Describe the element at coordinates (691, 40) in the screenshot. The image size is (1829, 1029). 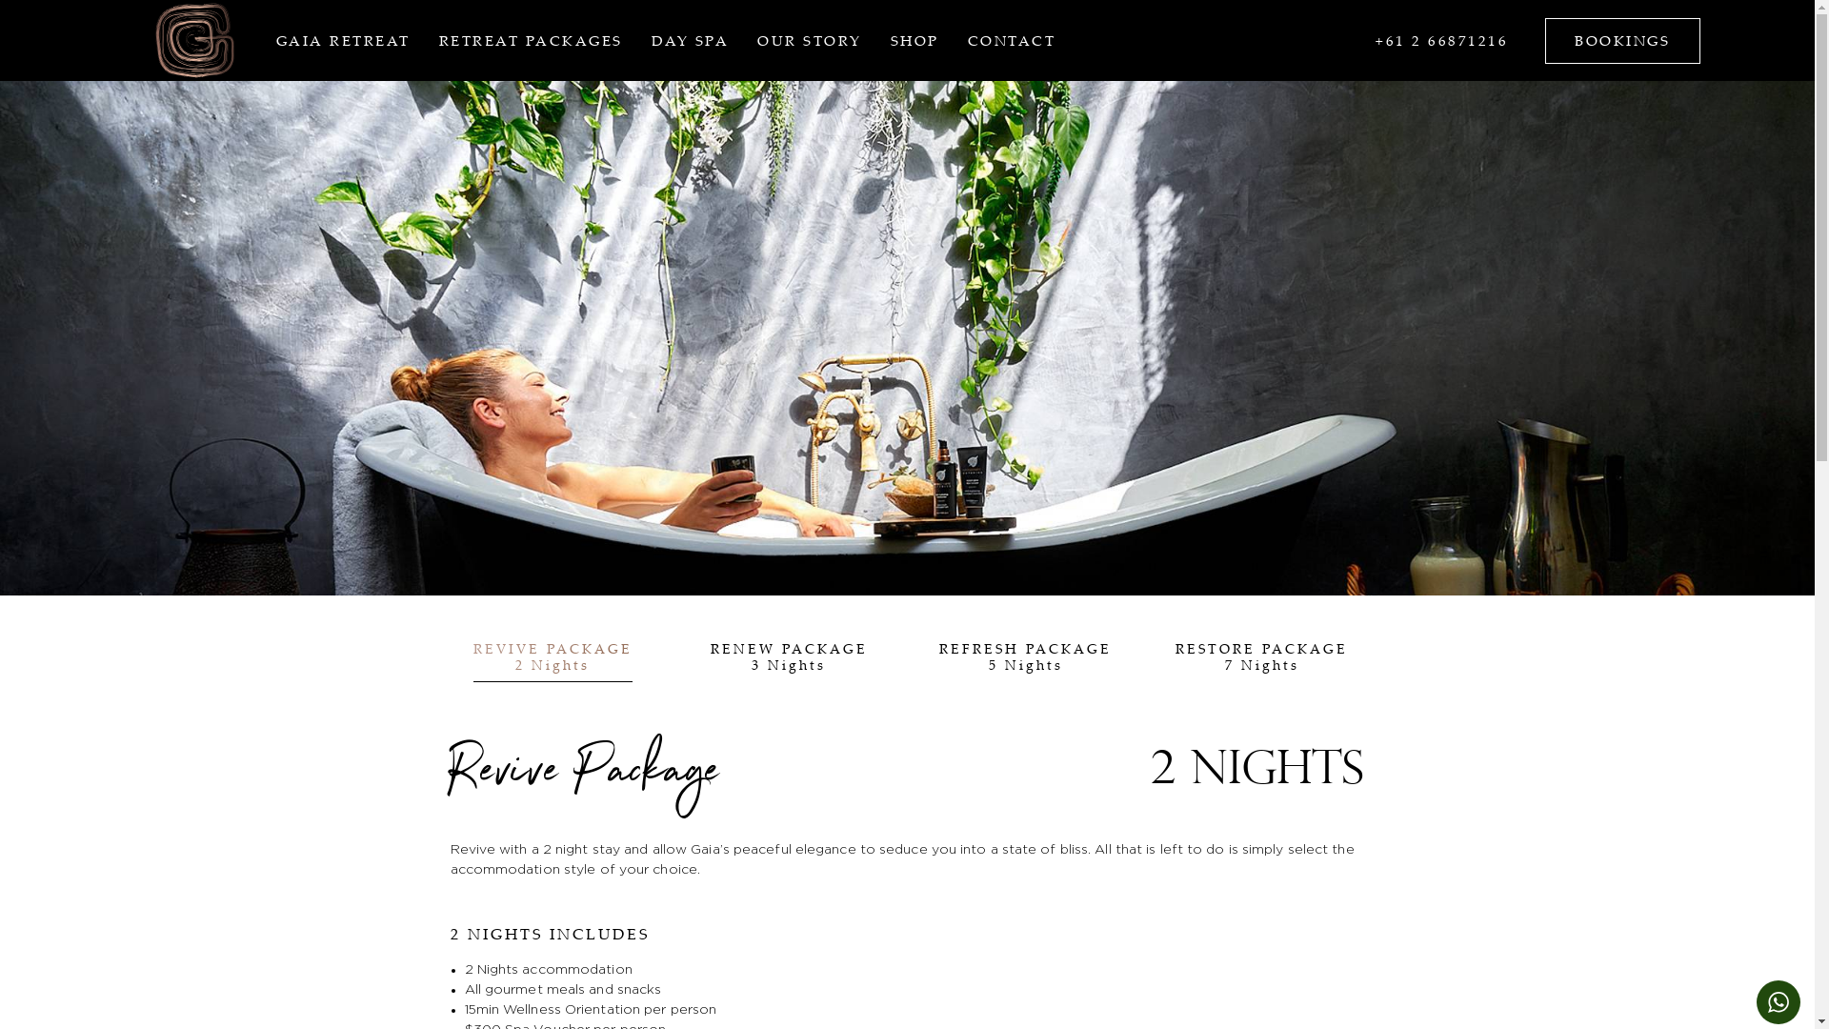
I see `DAY SPA` at that location.